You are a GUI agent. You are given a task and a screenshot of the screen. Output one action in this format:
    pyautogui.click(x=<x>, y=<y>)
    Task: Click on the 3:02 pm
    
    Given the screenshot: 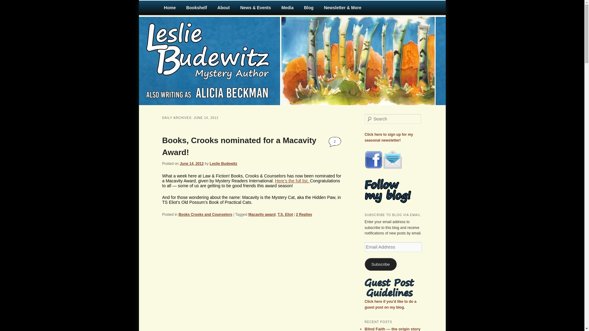 What is the action you would take?
    pyautogui.click(x=191, y=164)
    